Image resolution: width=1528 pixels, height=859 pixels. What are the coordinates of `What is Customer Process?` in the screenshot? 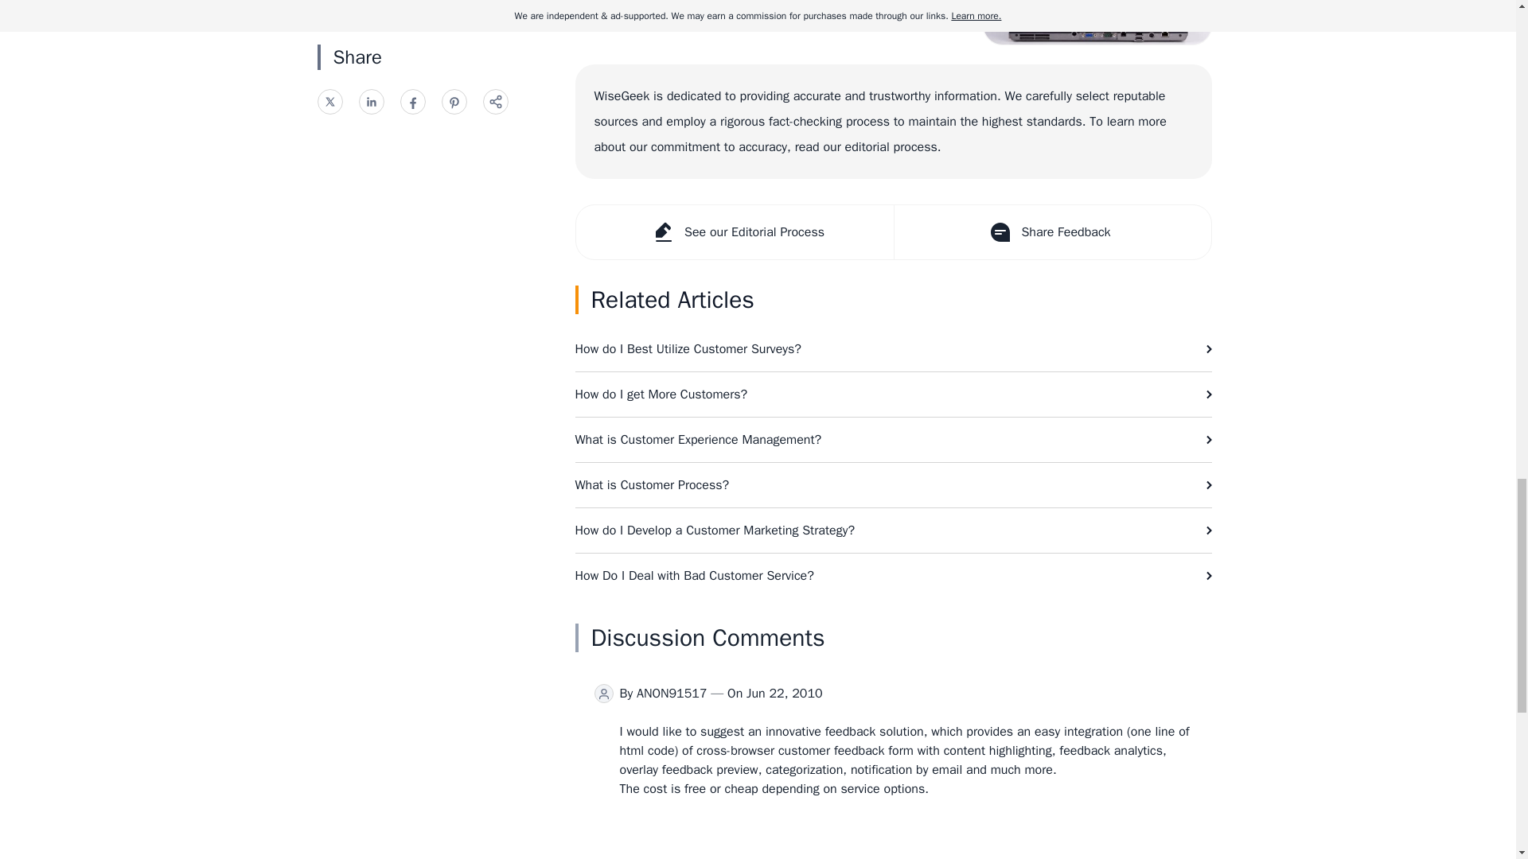 It's located at (893, 485).